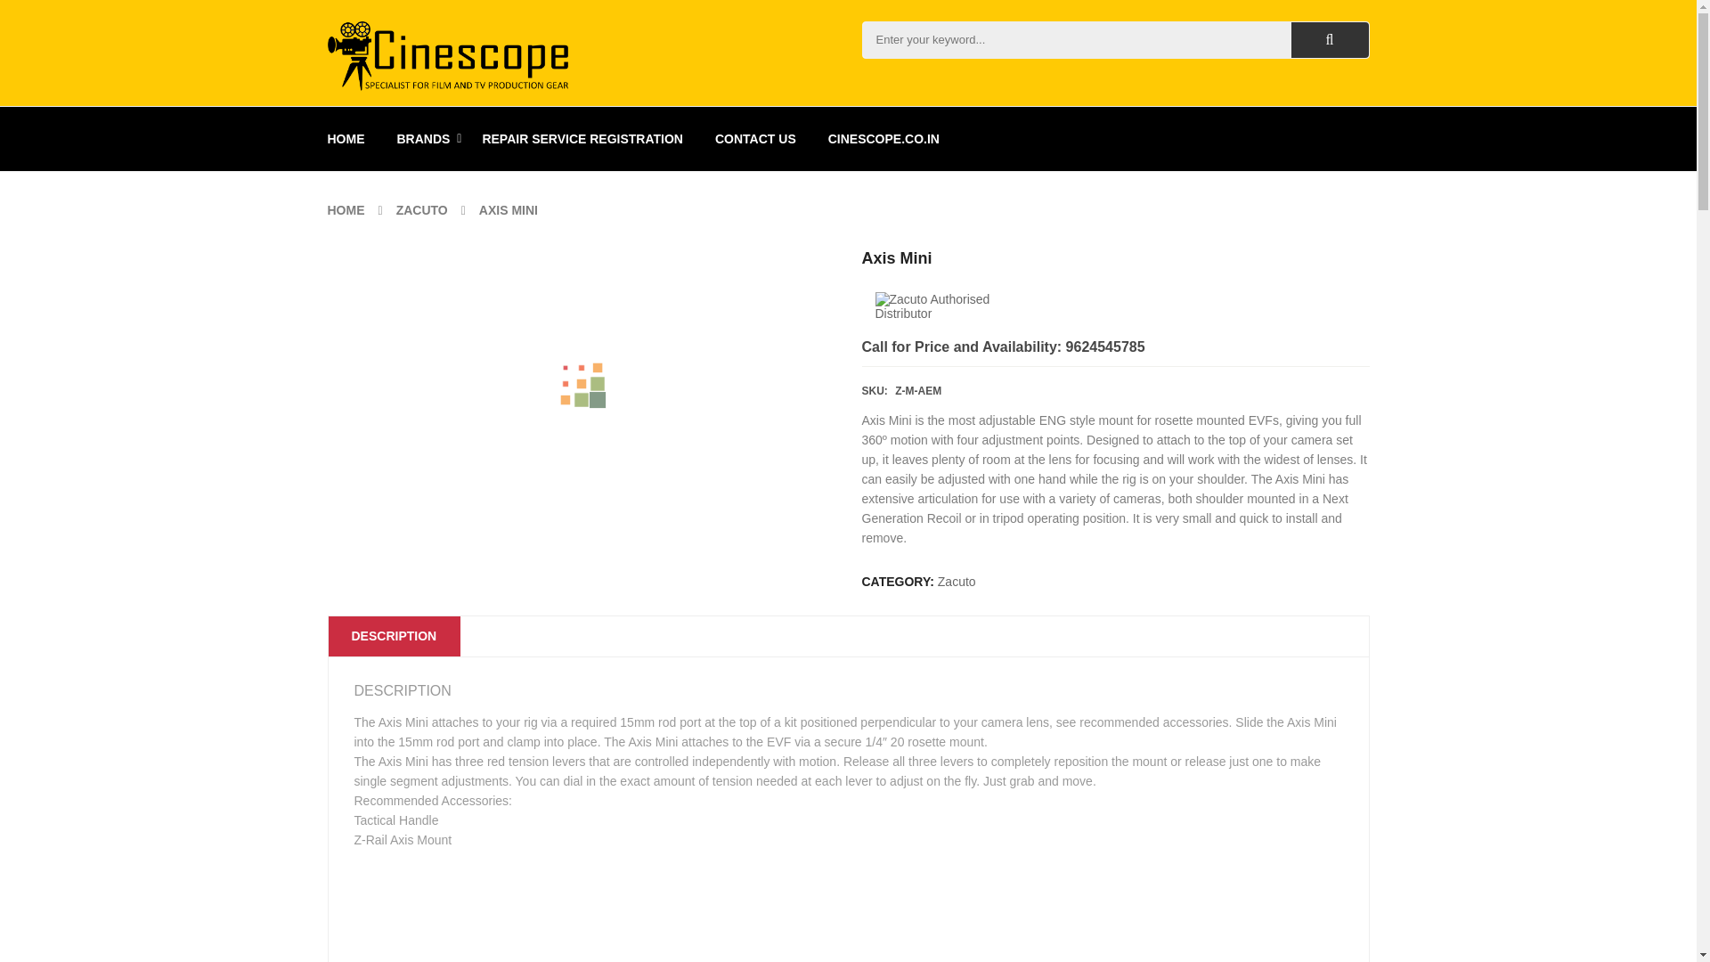 This screenshot has width=1710, height=962. What do you see at coordinates (424, 139) in the screenshot?
I see `BRANDS` at bounding box center [424, 139].